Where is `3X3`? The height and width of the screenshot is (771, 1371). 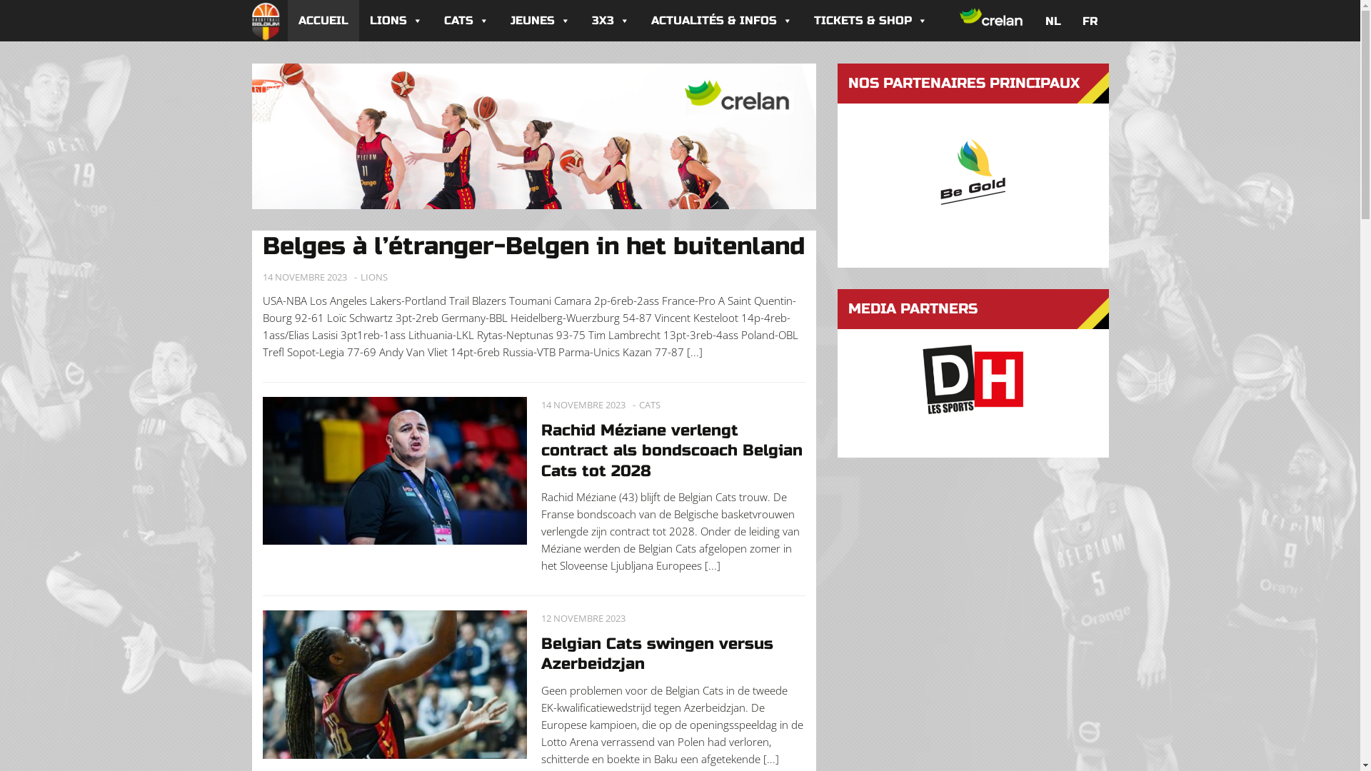
3X3 is located at coordinates (611, 21).